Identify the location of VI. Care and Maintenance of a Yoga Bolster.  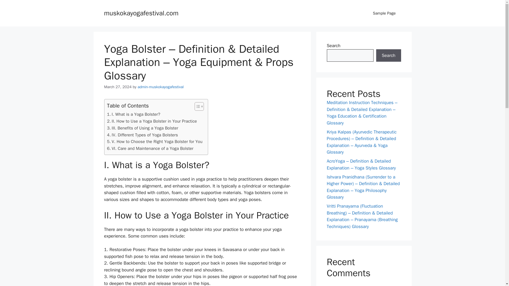
(150, 148).